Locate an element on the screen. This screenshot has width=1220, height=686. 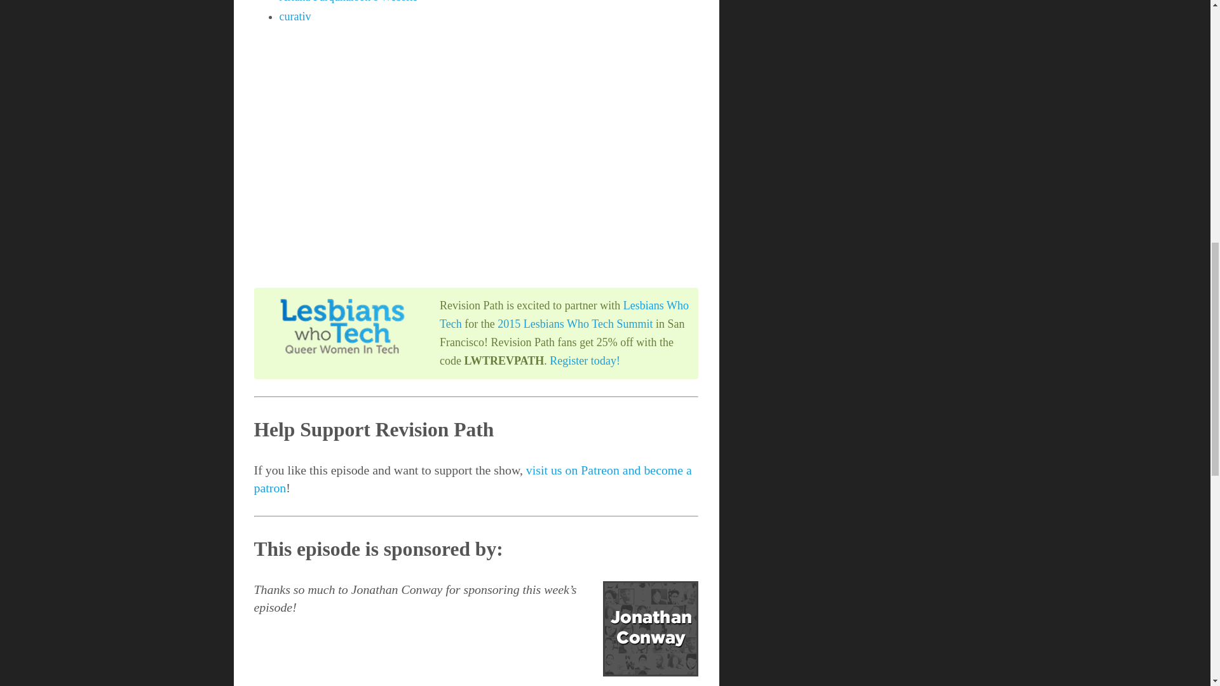
2015 Lesbians Who Tech Summit is located at coordinates (575, 324).